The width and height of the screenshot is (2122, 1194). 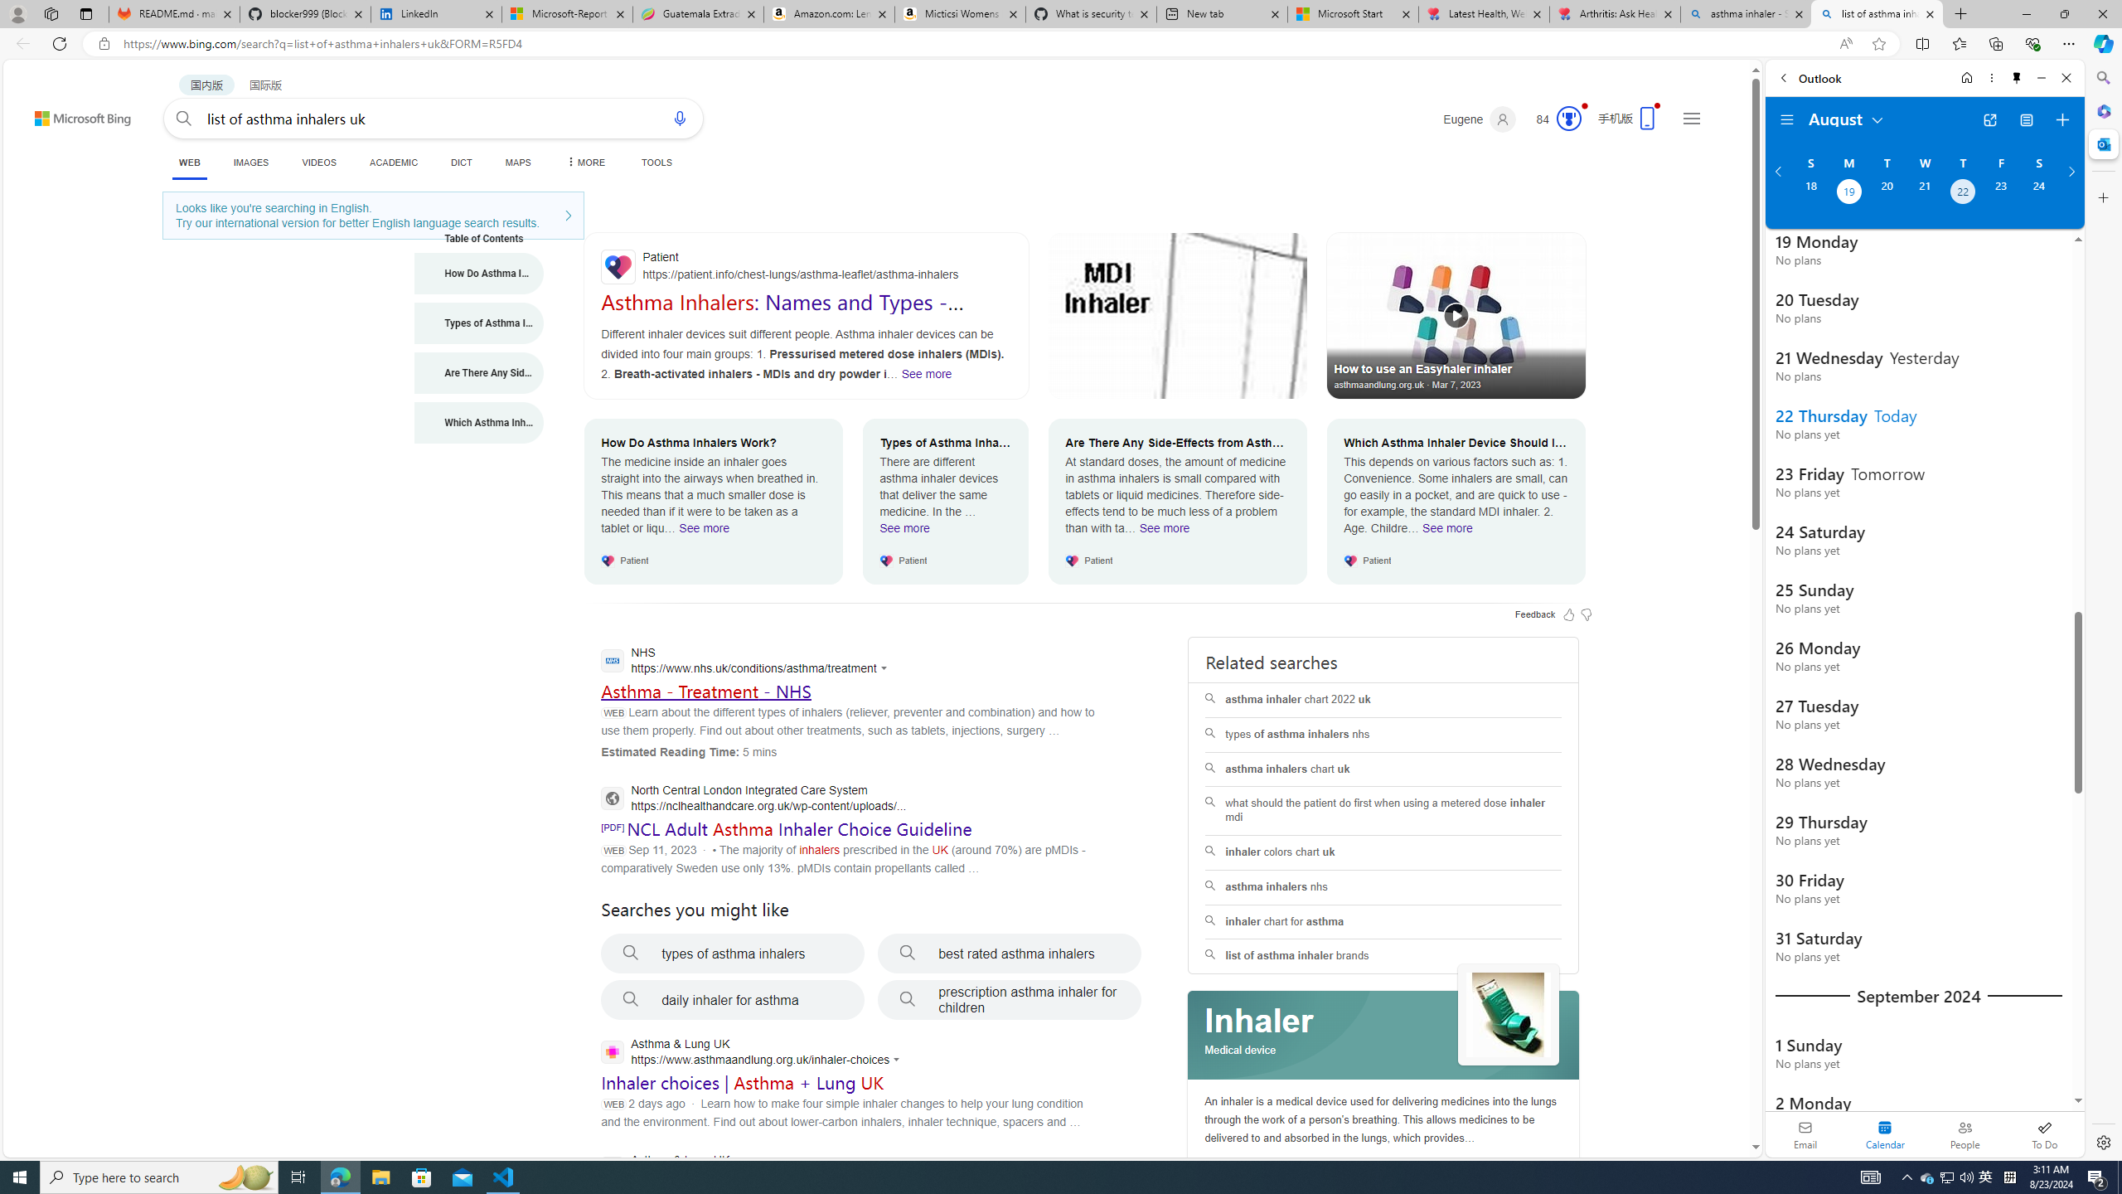 I want to click on Thursday, August 22, 2024. Today. , so click(x=1963, y=193).